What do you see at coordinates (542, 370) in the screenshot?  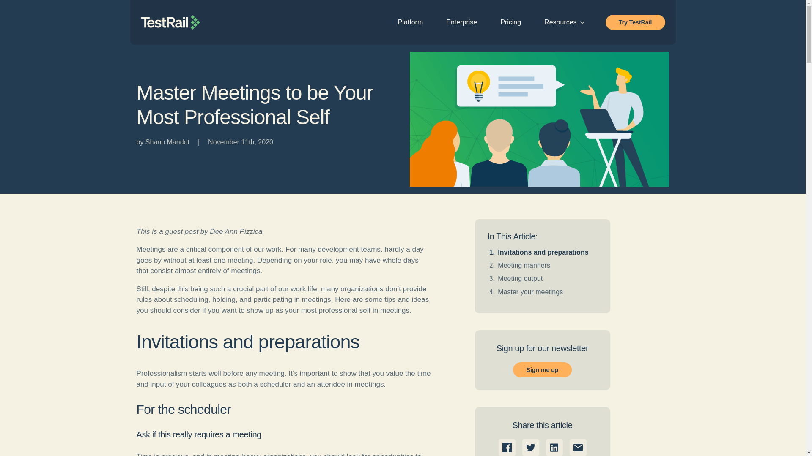 I see `Sign me up` at bounding box center [542, 370].